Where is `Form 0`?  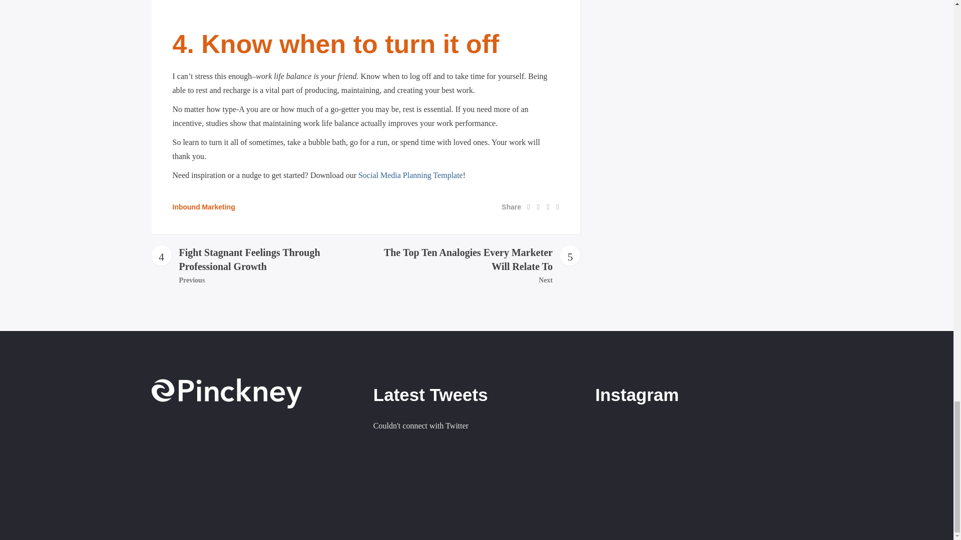
Form 0 is located at coordinates (254, 471).